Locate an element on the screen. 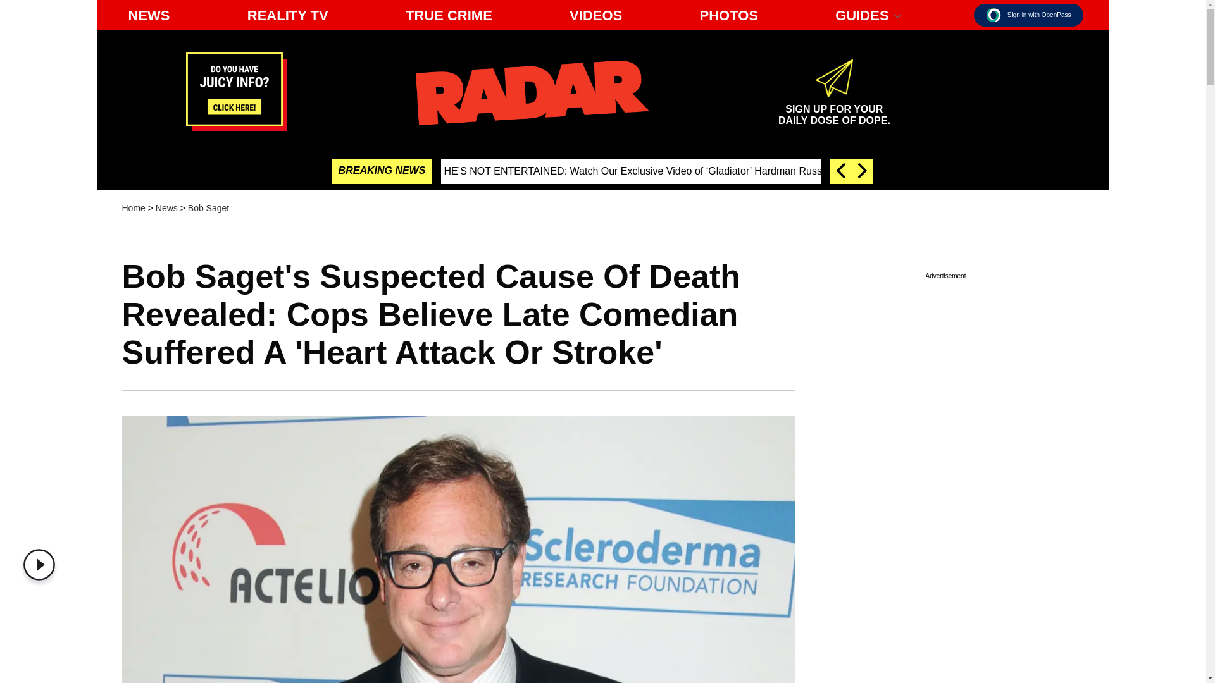 Image resolution: width=1215 pixels, height=683 pixels. OpenPass Logo is located at coordinates (42, 565).